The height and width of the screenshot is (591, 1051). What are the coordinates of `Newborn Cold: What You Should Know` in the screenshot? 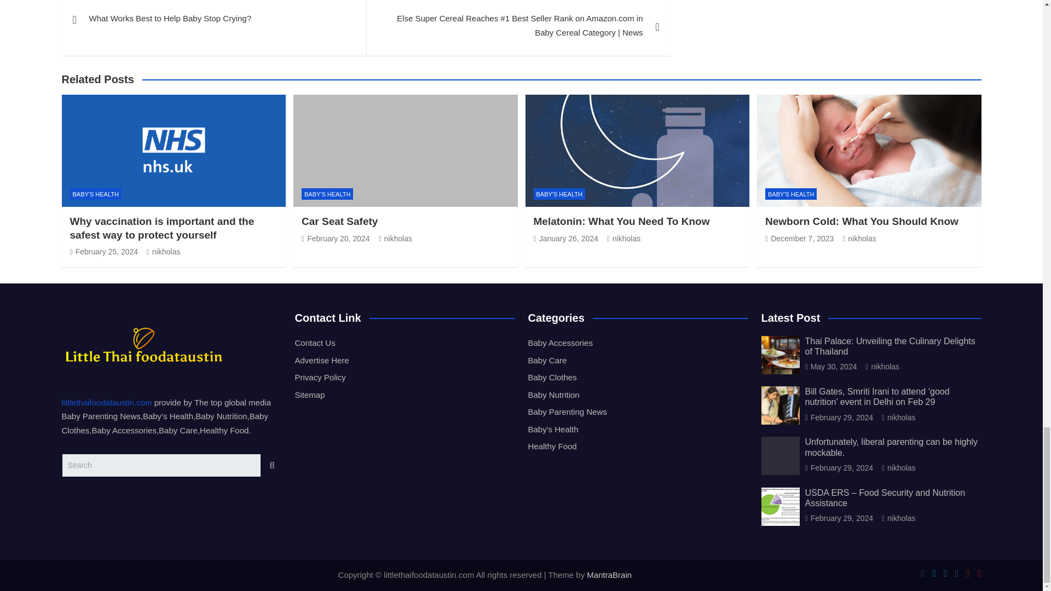 It's located at (799, 238).